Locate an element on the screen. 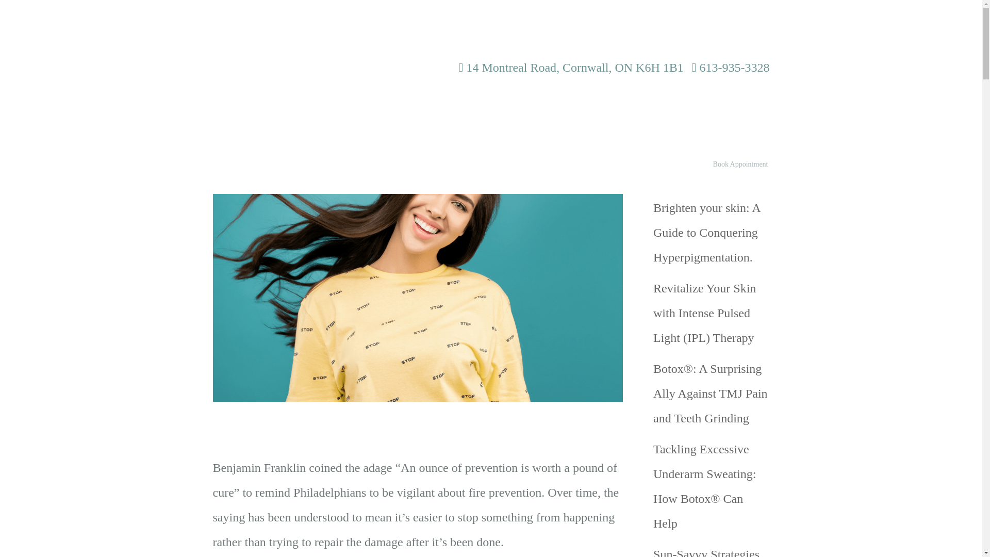 Image resolution: width=990 pixels, height=557 pixels. Skin Care is located at coordinates (653, 164).